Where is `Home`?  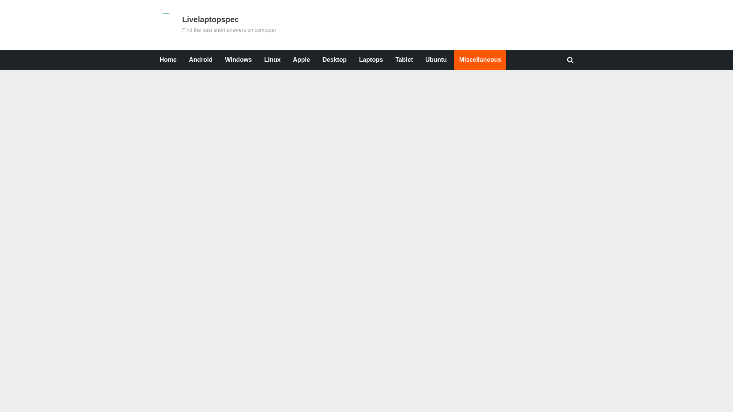
Home is located at coordinates (168, 60).